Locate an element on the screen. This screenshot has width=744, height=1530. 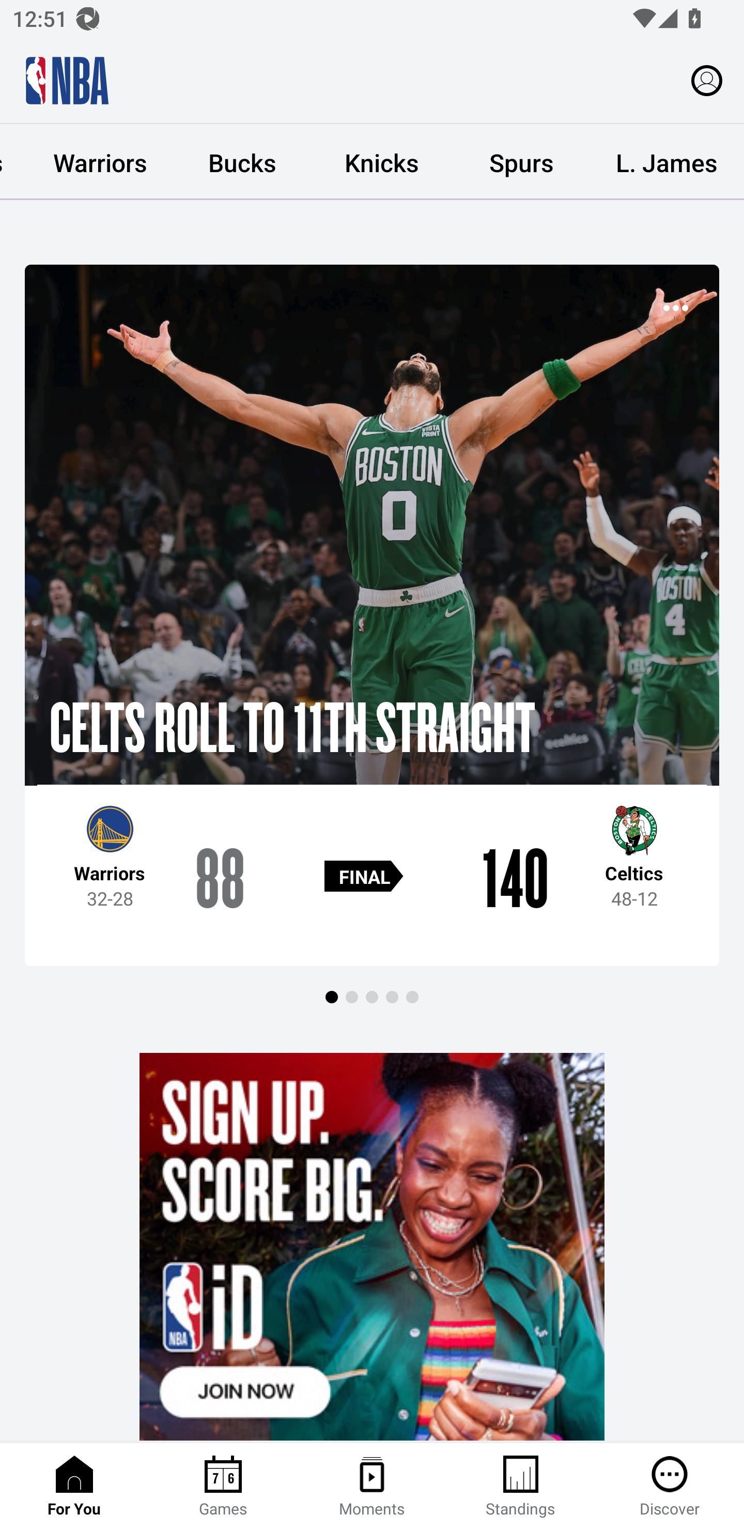
Games is located at coordinates (223, 1487).